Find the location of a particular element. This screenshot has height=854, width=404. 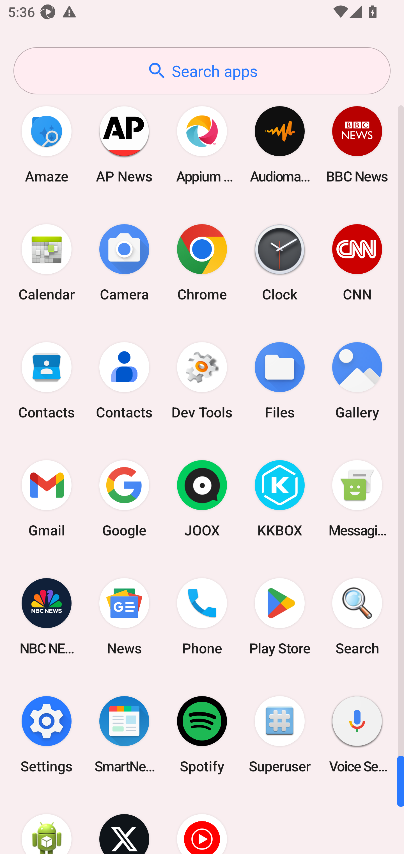

Appium Settings is located at coordinates (202, 144).